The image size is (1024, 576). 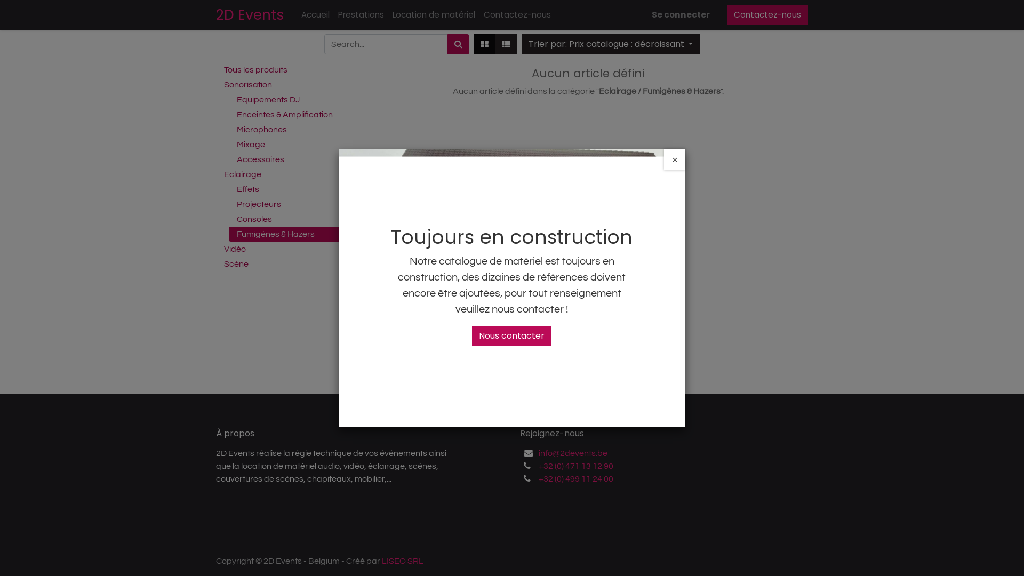 What do you see at coordinates (290, 219) in the screenshot?
I see `Consoles` at bounding box center [290, 219].